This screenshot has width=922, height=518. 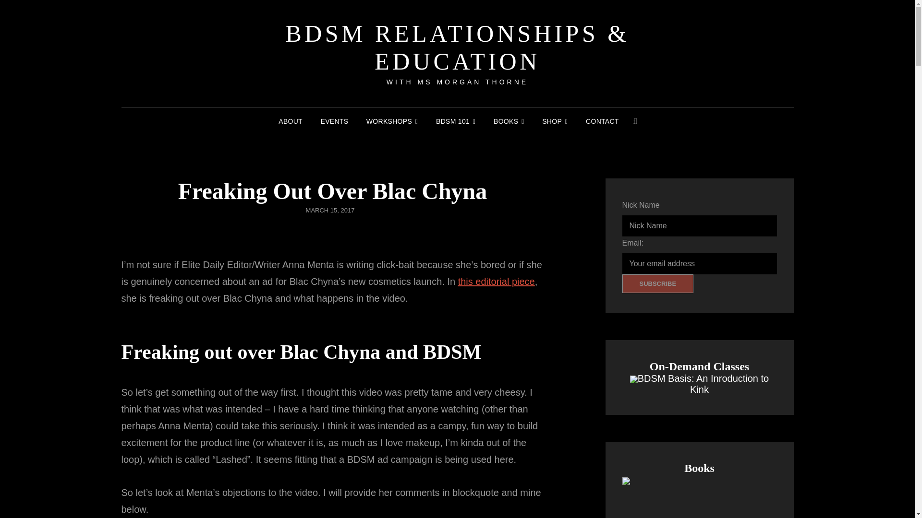 What do you see at coordinates (658, 284) in the screenshot?
I see `Subscribe` at bounding box center [658, 284].